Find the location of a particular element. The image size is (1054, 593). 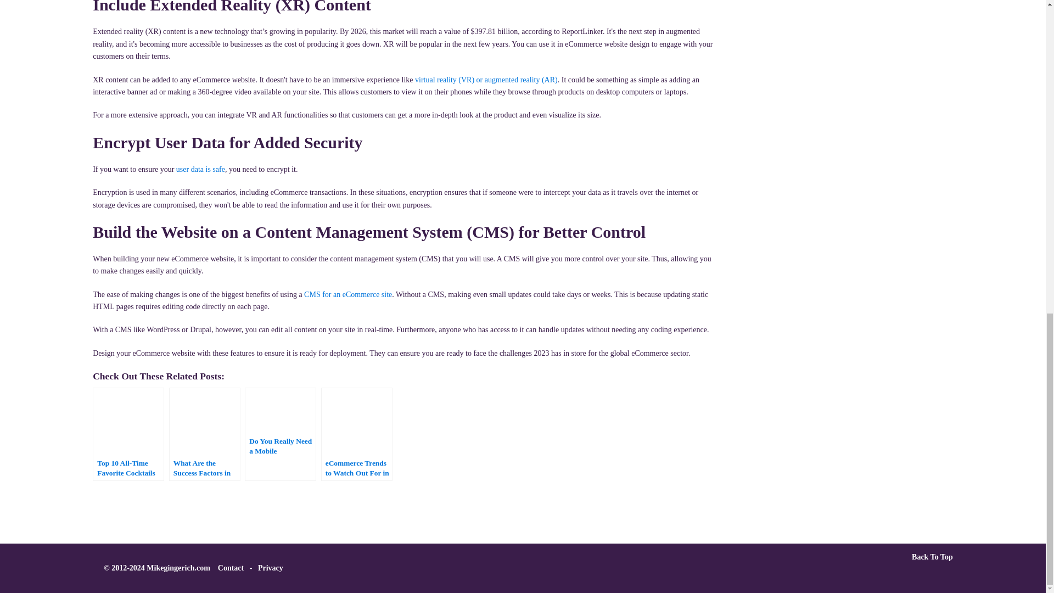

eCommerce Trends to Watch Out For in 2023 is located at coordinates (357, 434).